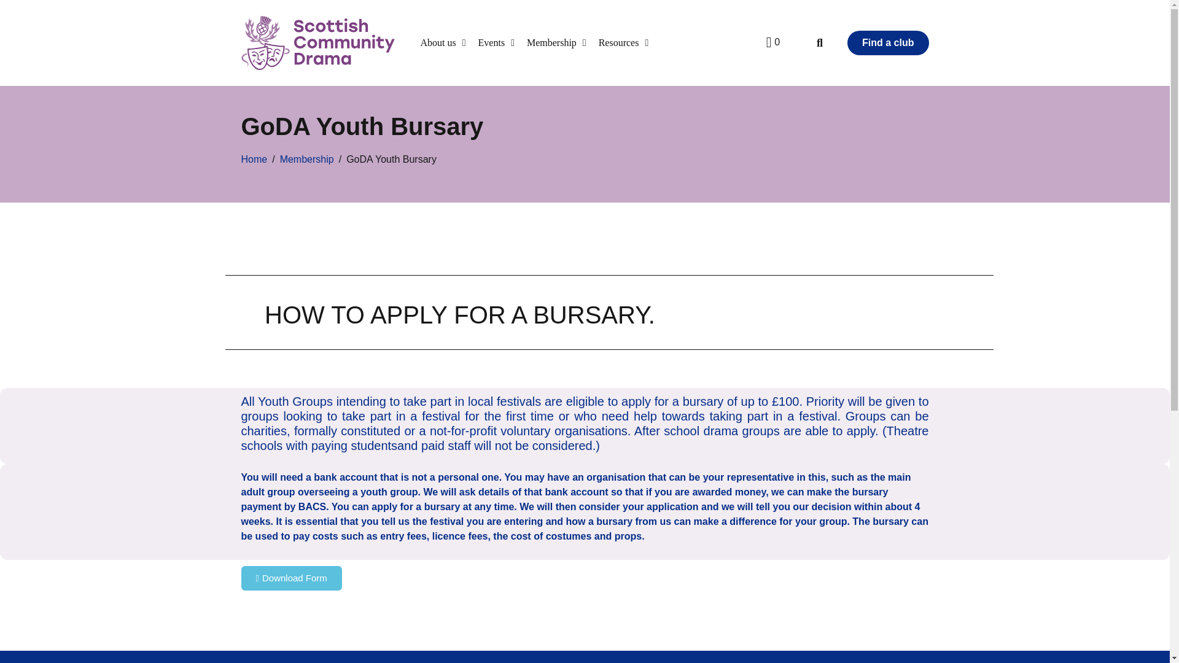  I want to click on Events, so click(496, 42).